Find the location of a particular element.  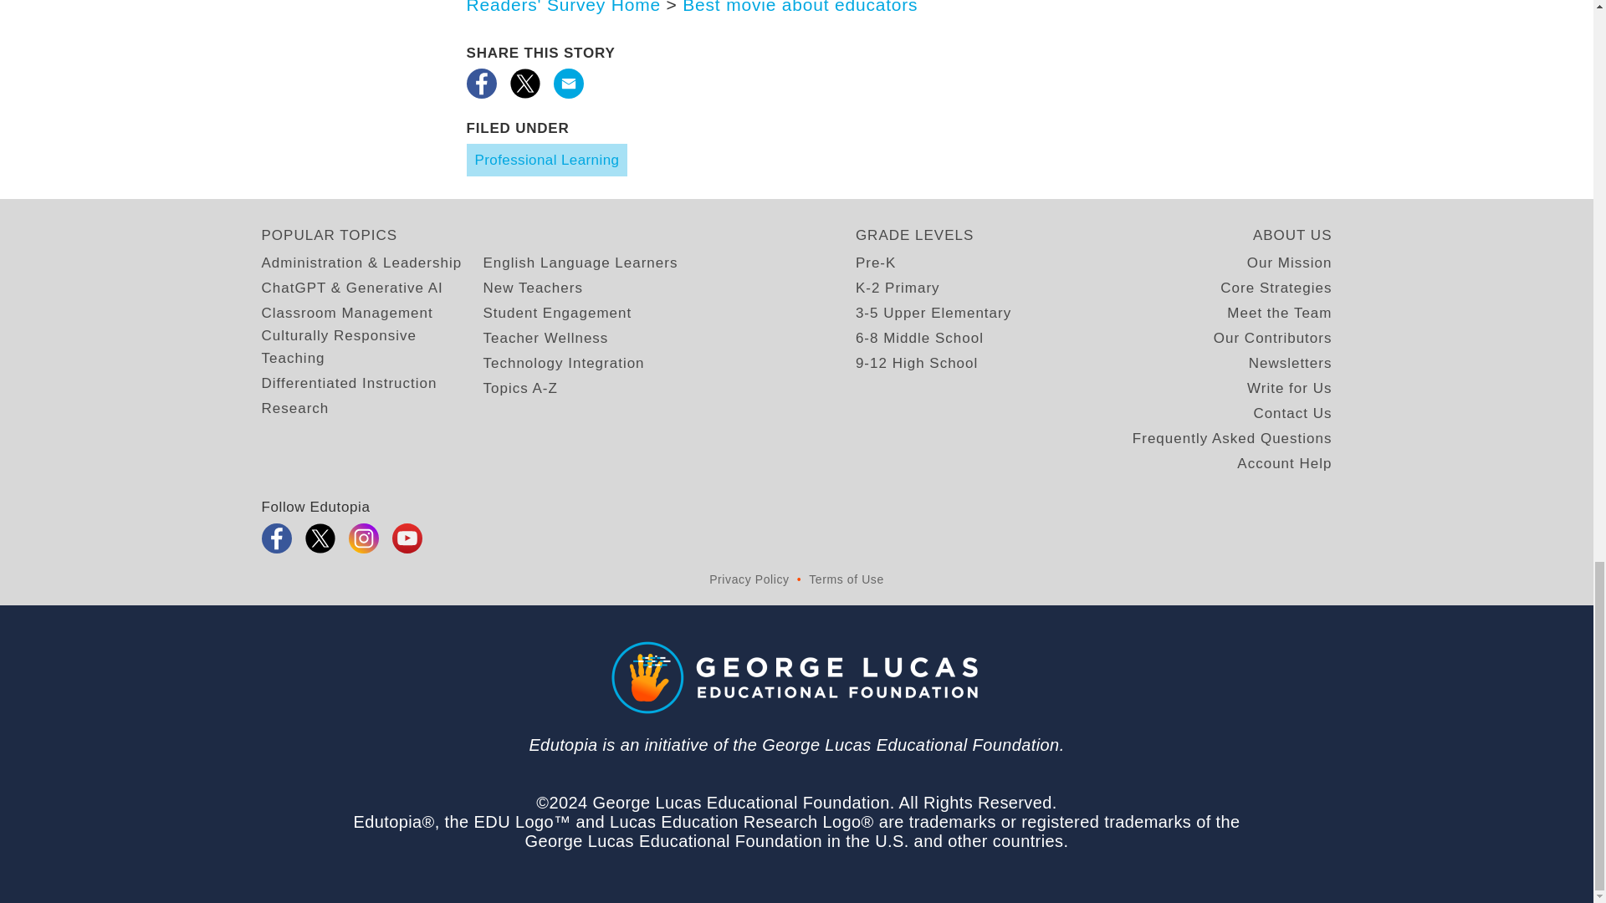

English Language Learners is located at coordinates (581, 263).